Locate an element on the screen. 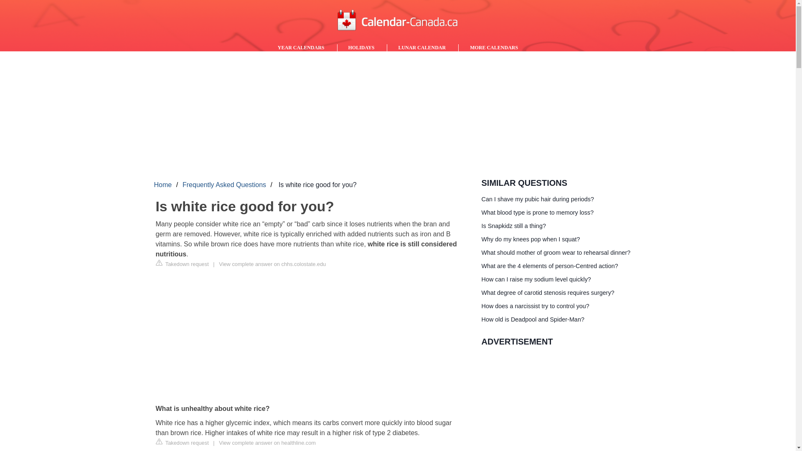  Frequently Asked Questions is located at coordinates (224, 183).